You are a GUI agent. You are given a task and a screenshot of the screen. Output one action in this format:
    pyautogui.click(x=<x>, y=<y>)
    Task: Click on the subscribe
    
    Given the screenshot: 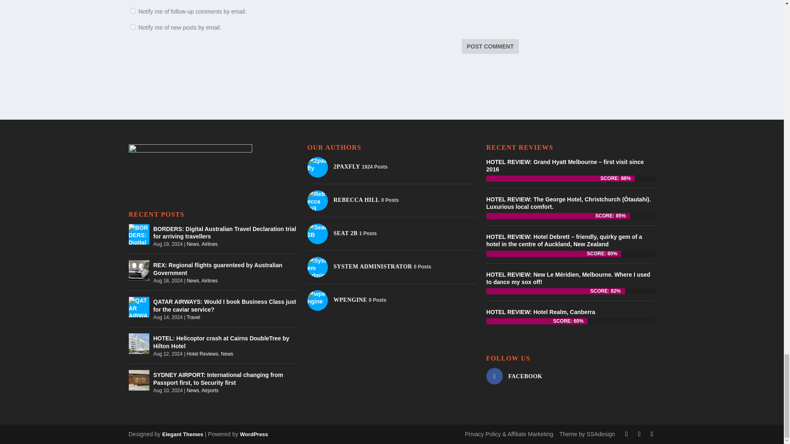 What is the action you would take?
    pyautogui.click(x=132, y=27)
    